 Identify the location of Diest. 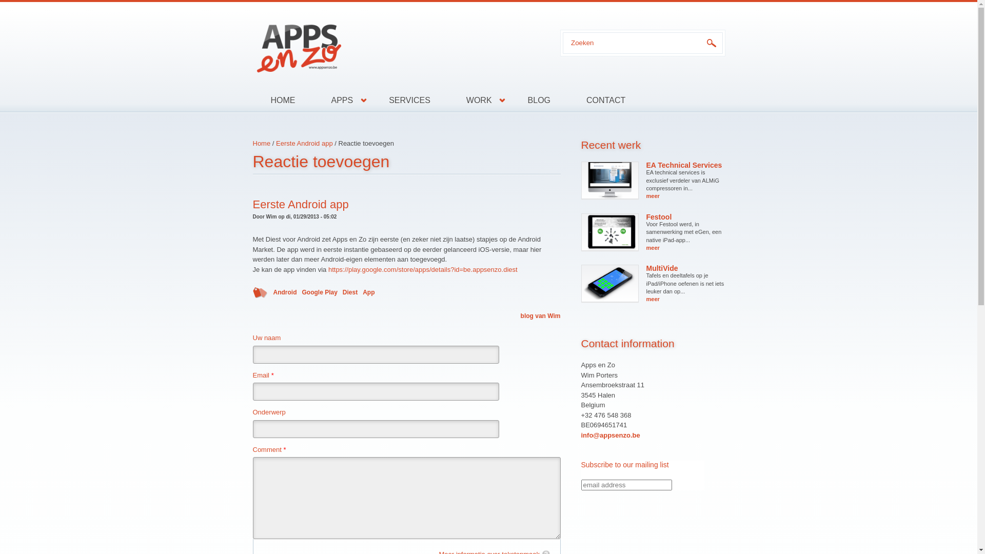
(350, 292).